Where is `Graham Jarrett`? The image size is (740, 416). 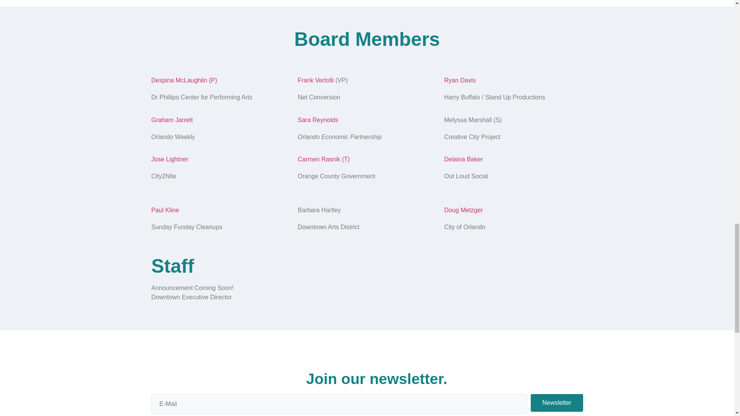
Graham Jarrett is located at coordinates (172, 120).